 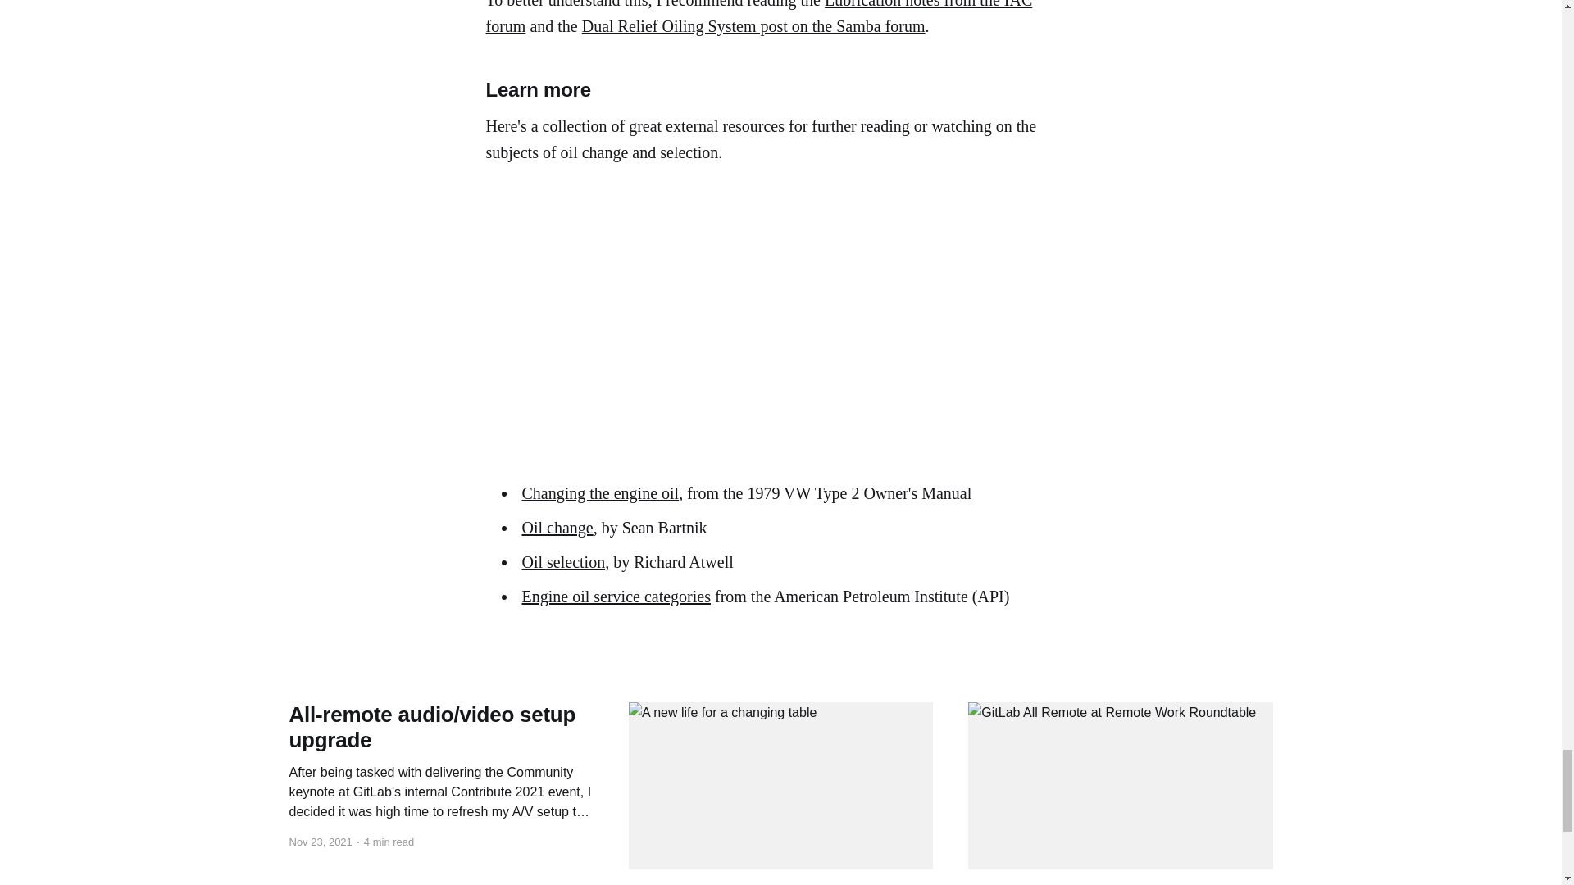 I want to click on Lubrication notes from the IAC forum, so click(x=758, y=18).